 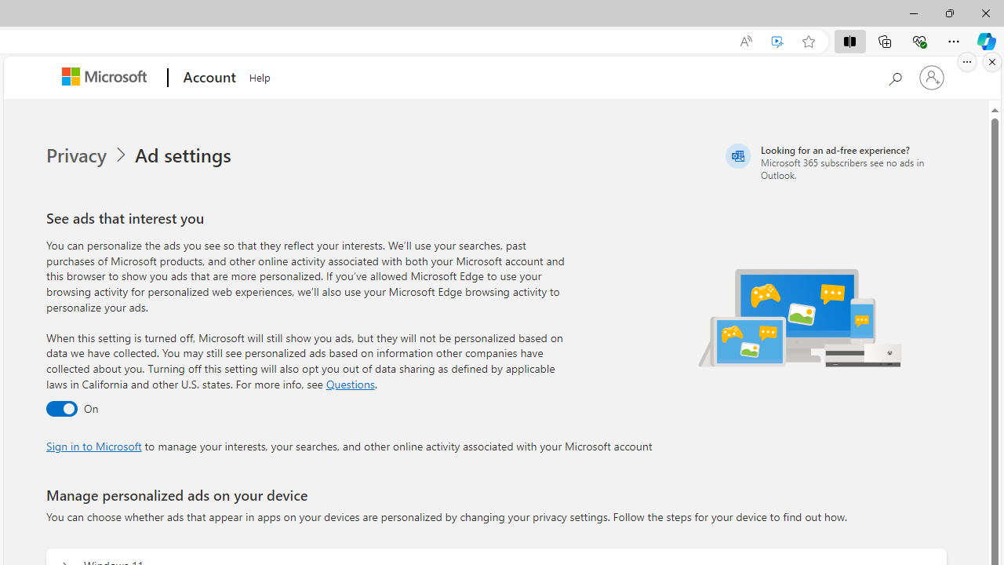 I want to click on Ad settings, so click(x=185, y=155).